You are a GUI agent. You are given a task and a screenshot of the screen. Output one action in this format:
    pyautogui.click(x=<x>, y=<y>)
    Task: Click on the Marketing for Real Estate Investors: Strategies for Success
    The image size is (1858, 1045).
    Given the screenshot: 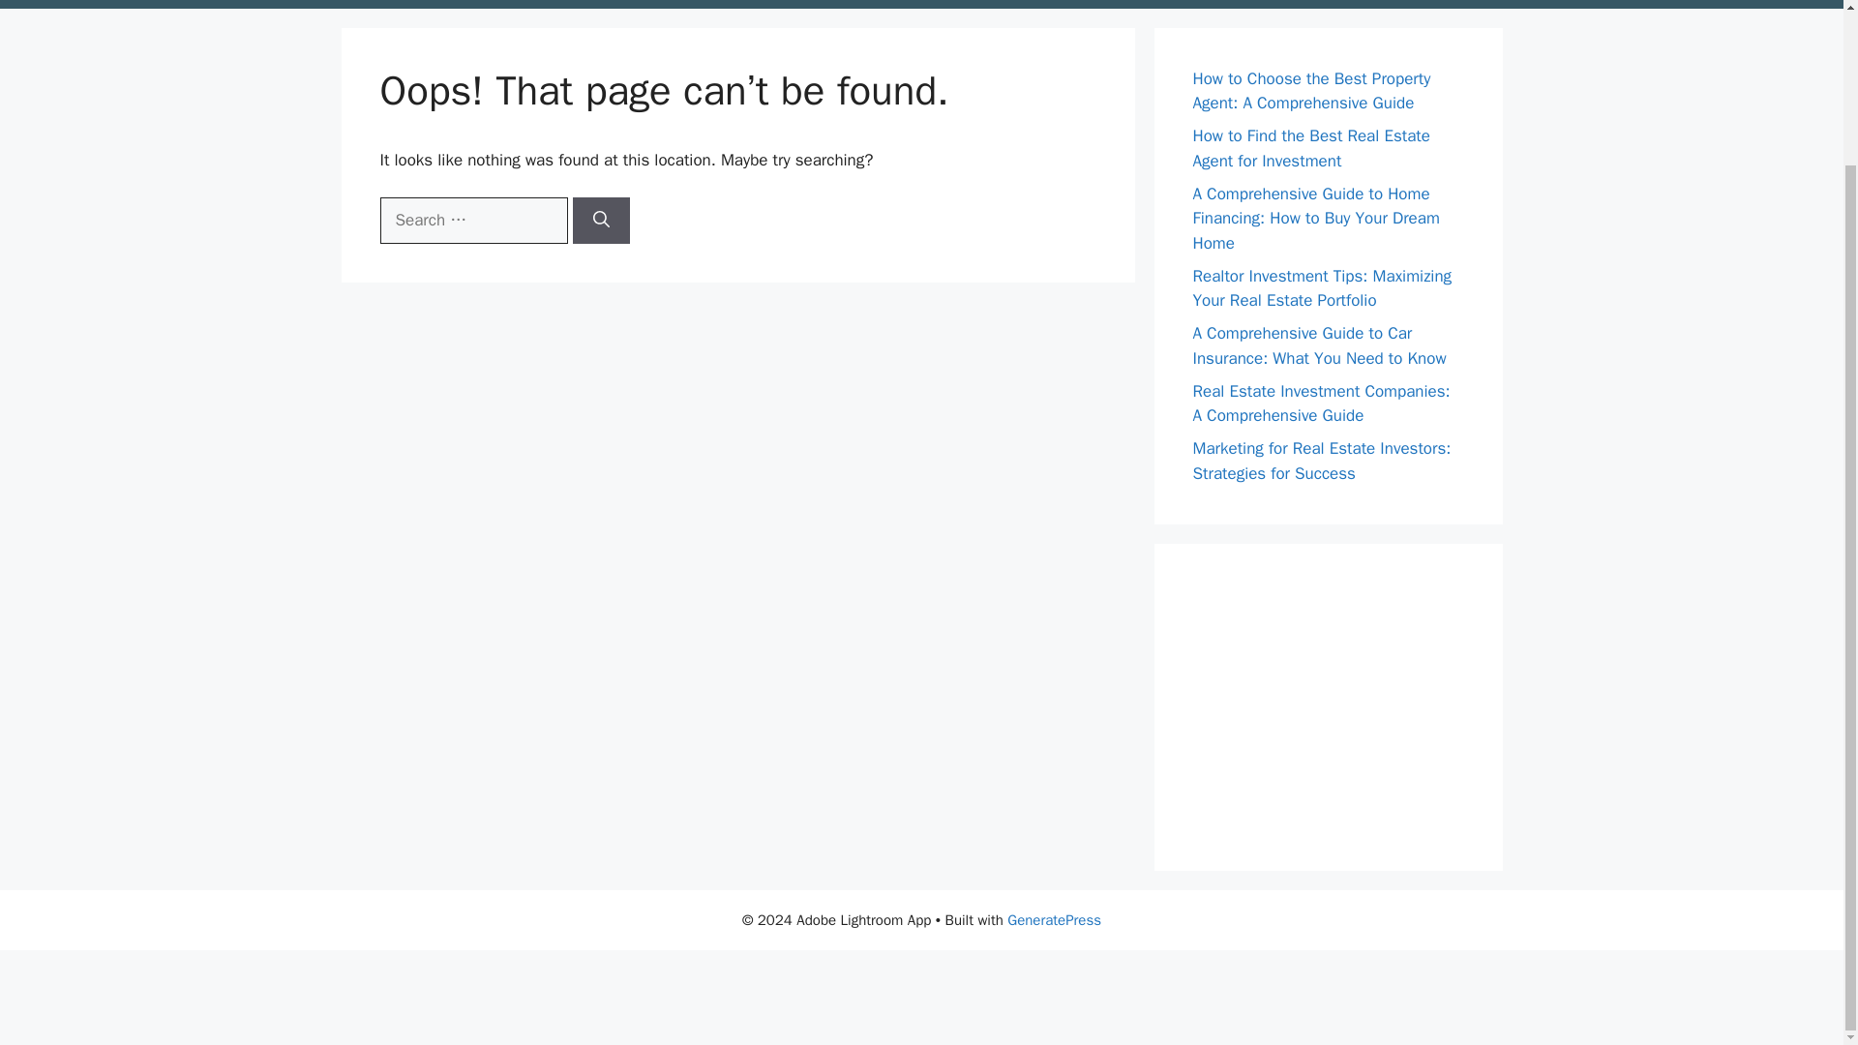 What is the action you would take?
    pyautogui.click(x=1322, y=461)
    